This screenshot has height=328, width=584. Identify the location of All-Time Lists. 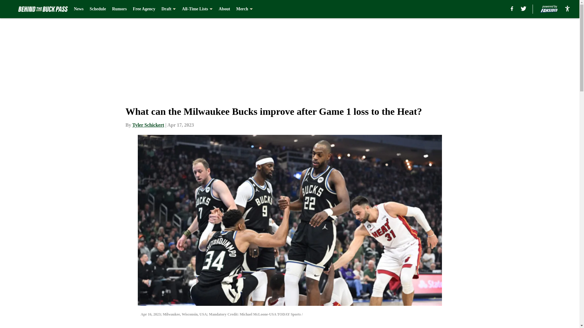
(197, 9).